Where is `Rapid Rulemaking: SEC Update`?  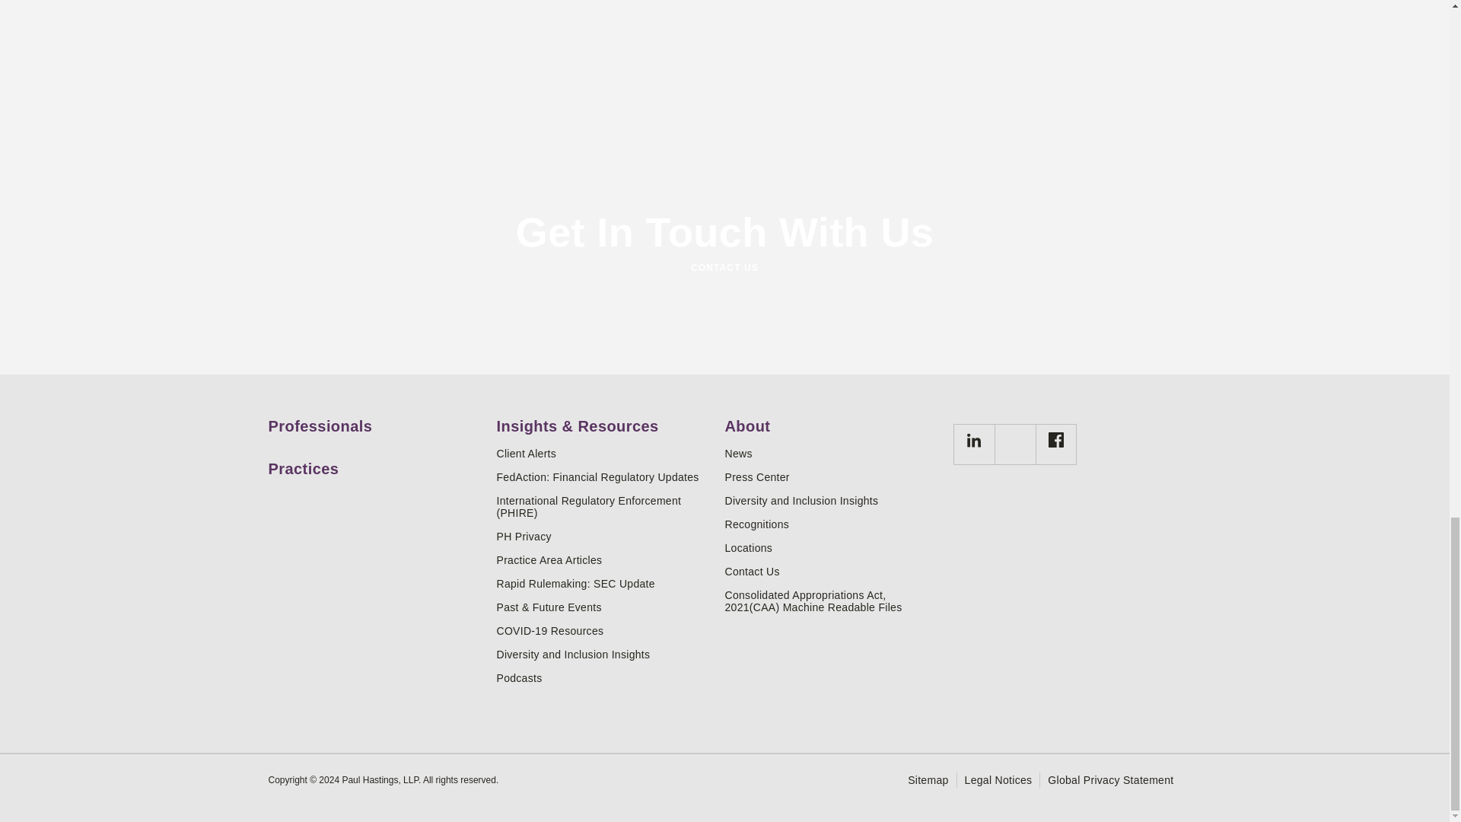
Rapid Rulemaking: SEC Update is located at coordinates (604, 584).